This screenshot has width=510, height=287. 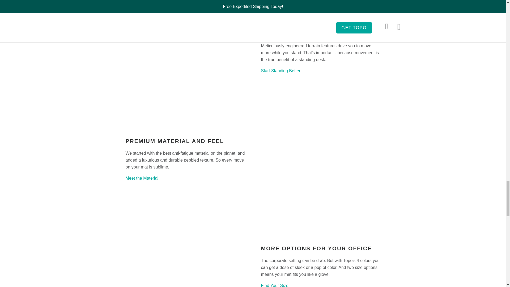 I want to click on Start Standing Better, so click(x=280, y=71).